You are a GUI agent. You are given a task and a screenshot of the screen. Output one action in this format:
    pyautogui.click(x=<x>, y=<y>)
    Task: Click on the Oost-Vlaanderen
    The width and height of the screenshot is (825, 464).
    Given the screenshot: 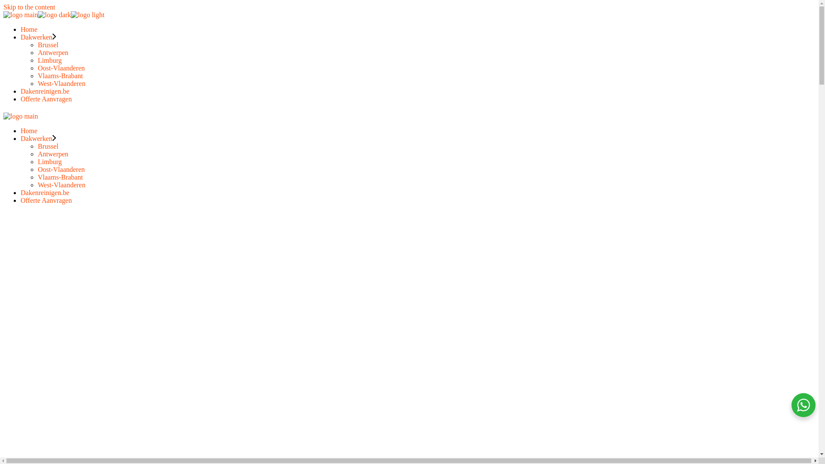 What is the action you would take?
    pyautogui.click(x=61, y=169)
    